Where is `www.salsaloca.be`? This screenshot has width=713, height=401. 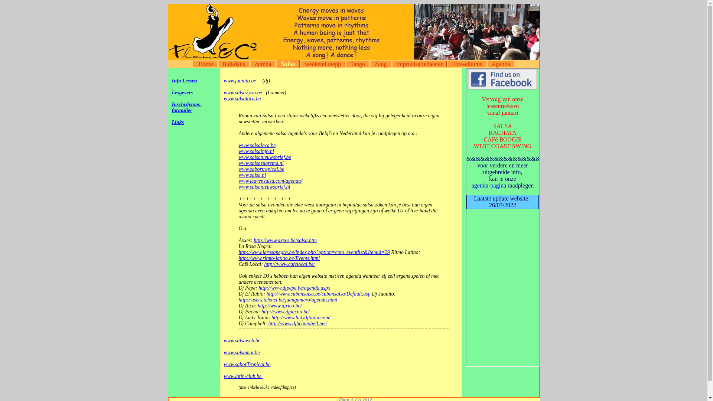 www.salsaloca.be is located at coordinates (257, 146).